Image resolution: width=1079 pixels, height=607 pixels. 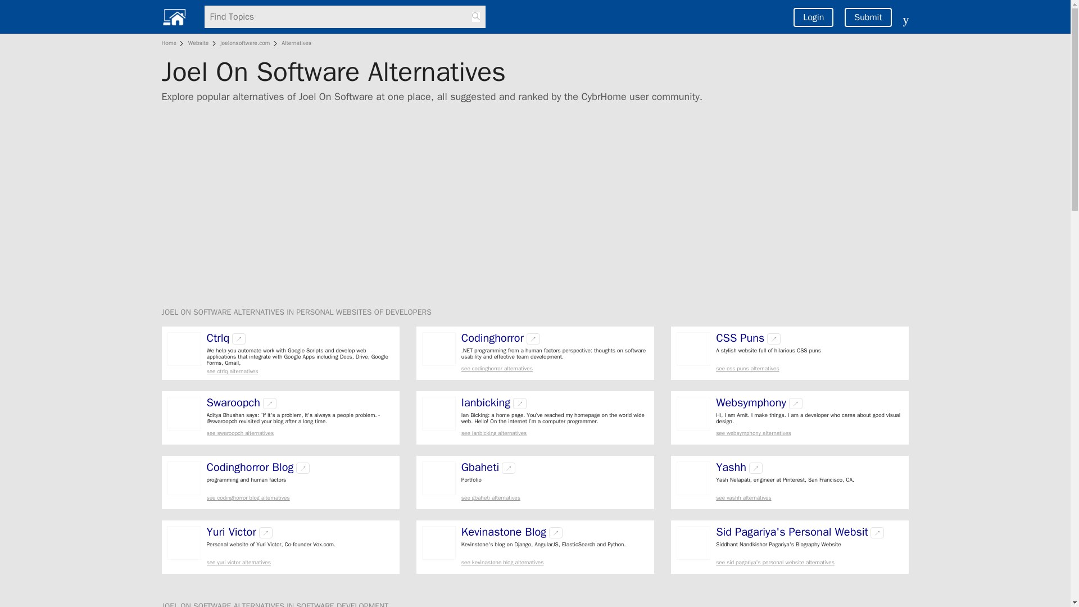 What do you see at coordinates (300, 371) in the screenshot?
I see `see ctrlq alternatives` at bounding box center [300, 371].